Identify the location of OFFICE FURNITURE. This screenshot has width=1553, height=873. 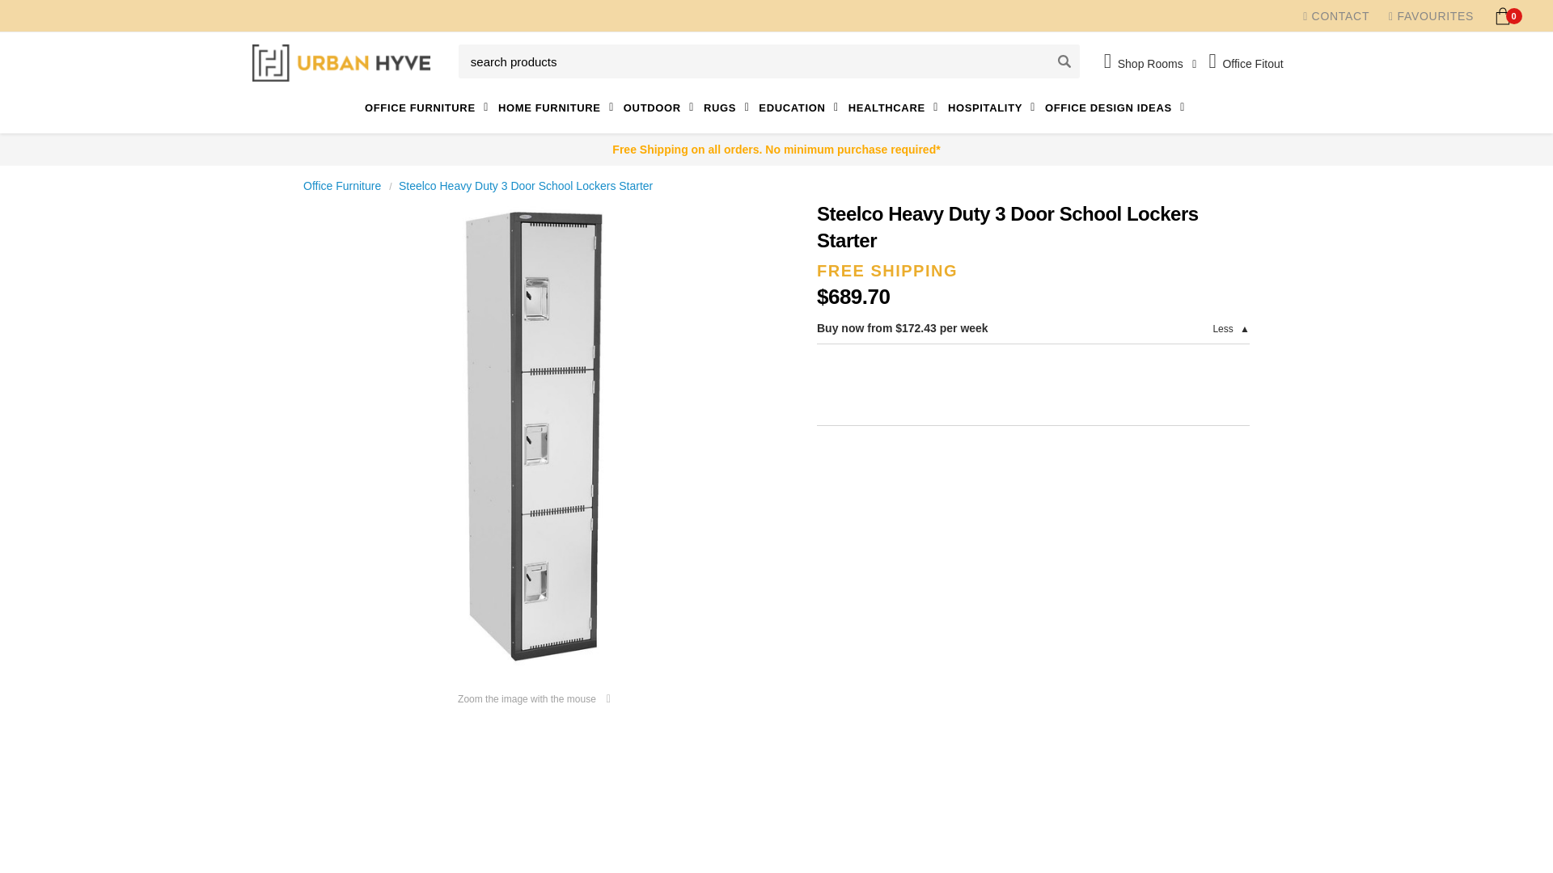
(429, 108).